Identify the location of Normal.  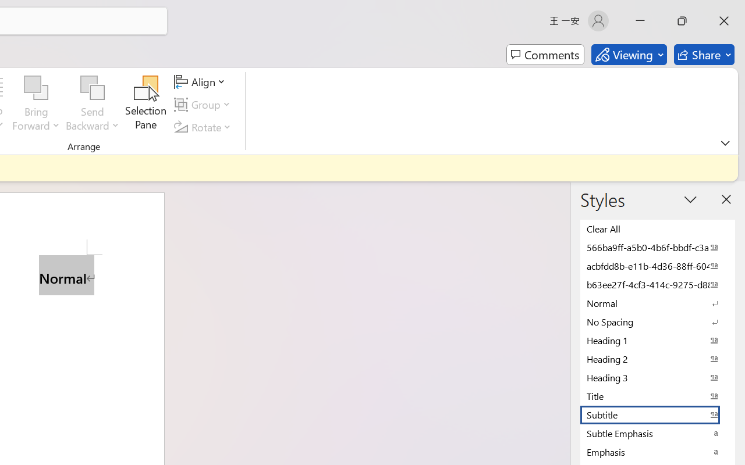
(658, 303).